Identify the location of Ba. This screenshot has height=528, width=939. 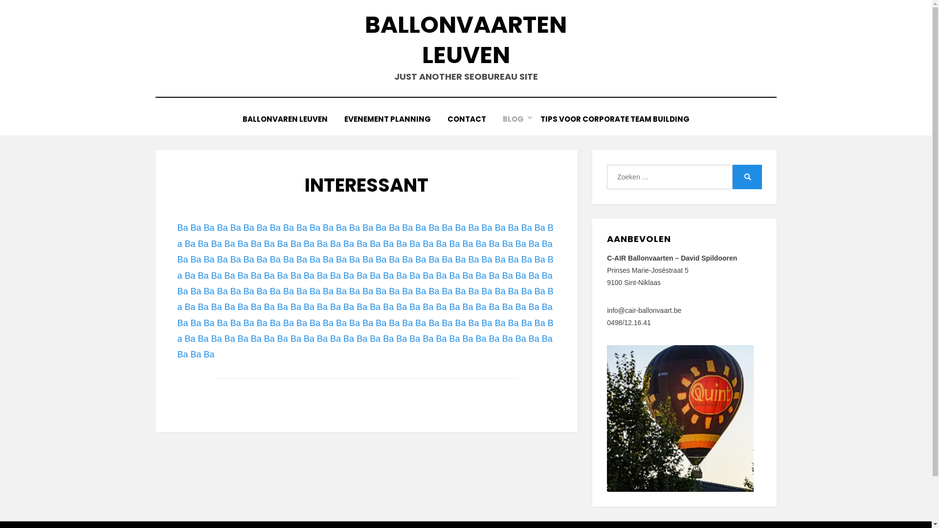
(335, 307).